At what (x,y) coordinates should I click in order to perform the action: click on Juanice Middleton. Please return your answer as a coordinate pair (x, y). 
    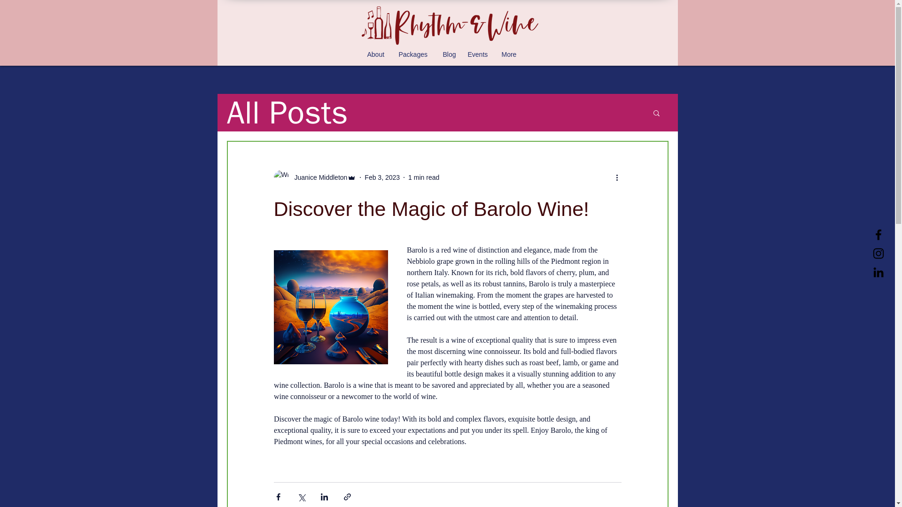
    Looking at the image, I should click on (315, 177).